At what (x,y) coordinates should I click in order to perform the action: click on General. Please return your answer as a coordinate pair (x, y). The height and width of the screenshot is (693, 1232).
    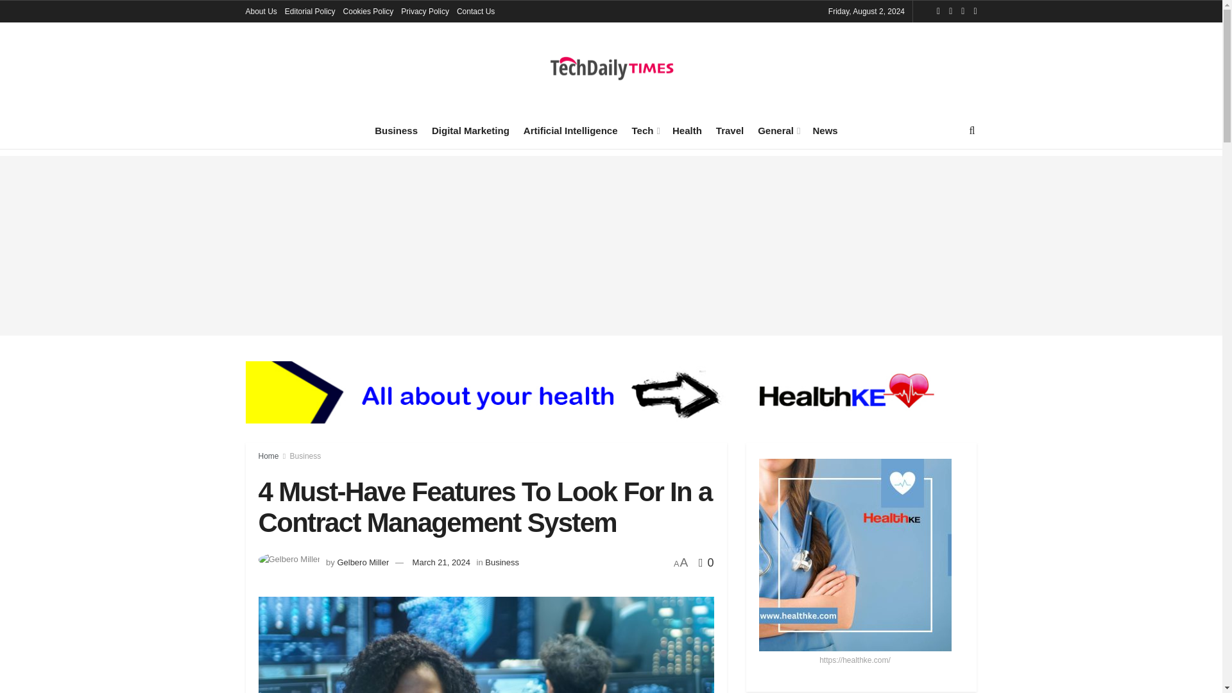
    Looking at the image, I should click on (778, 130).